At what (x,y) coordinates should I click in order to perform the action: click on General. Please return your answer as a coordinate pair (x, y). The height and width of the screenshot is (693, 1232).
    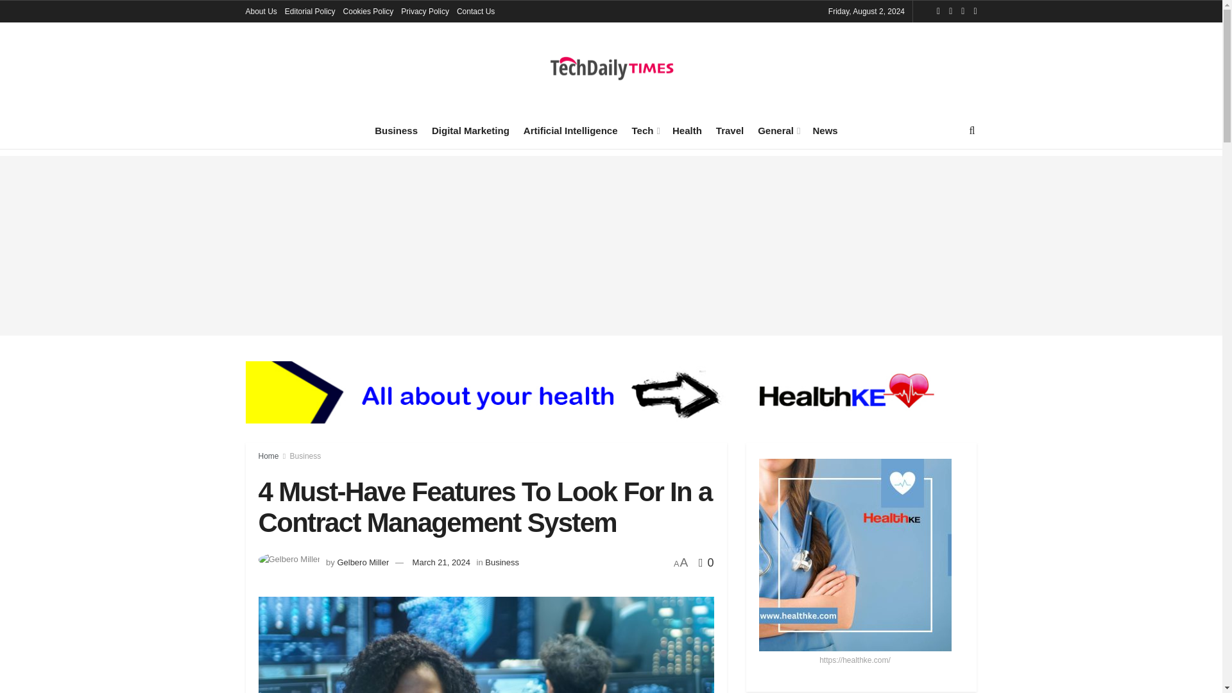
    Looking at the image, I should click on (778, 130).